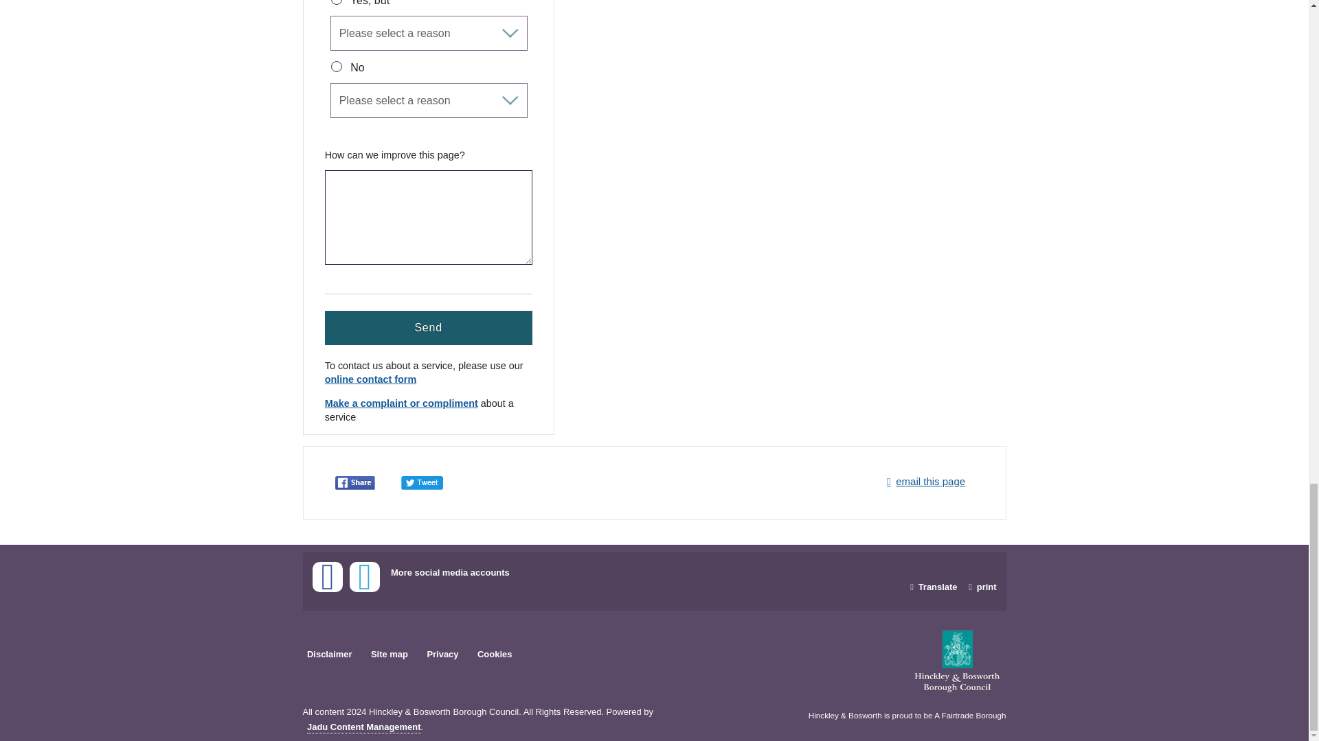  I want to click on email this page, so click(923, 482).